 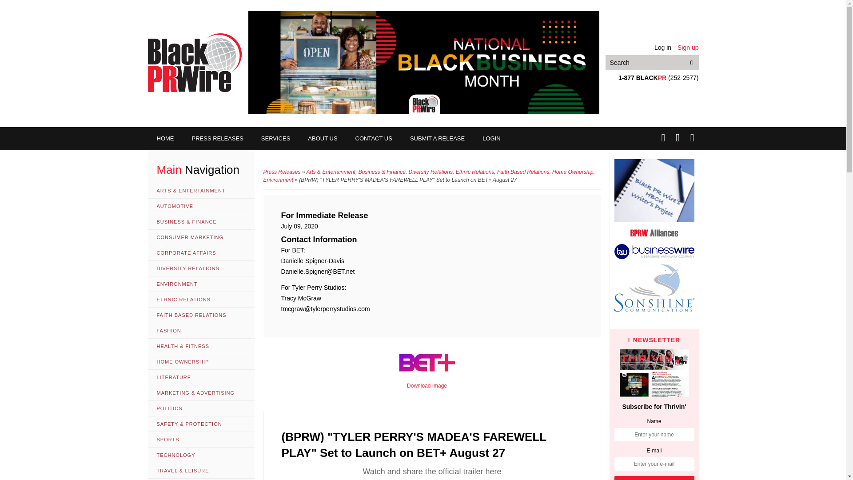 I want to click on AUTOMOTIVE, so click(x=201, y=206).